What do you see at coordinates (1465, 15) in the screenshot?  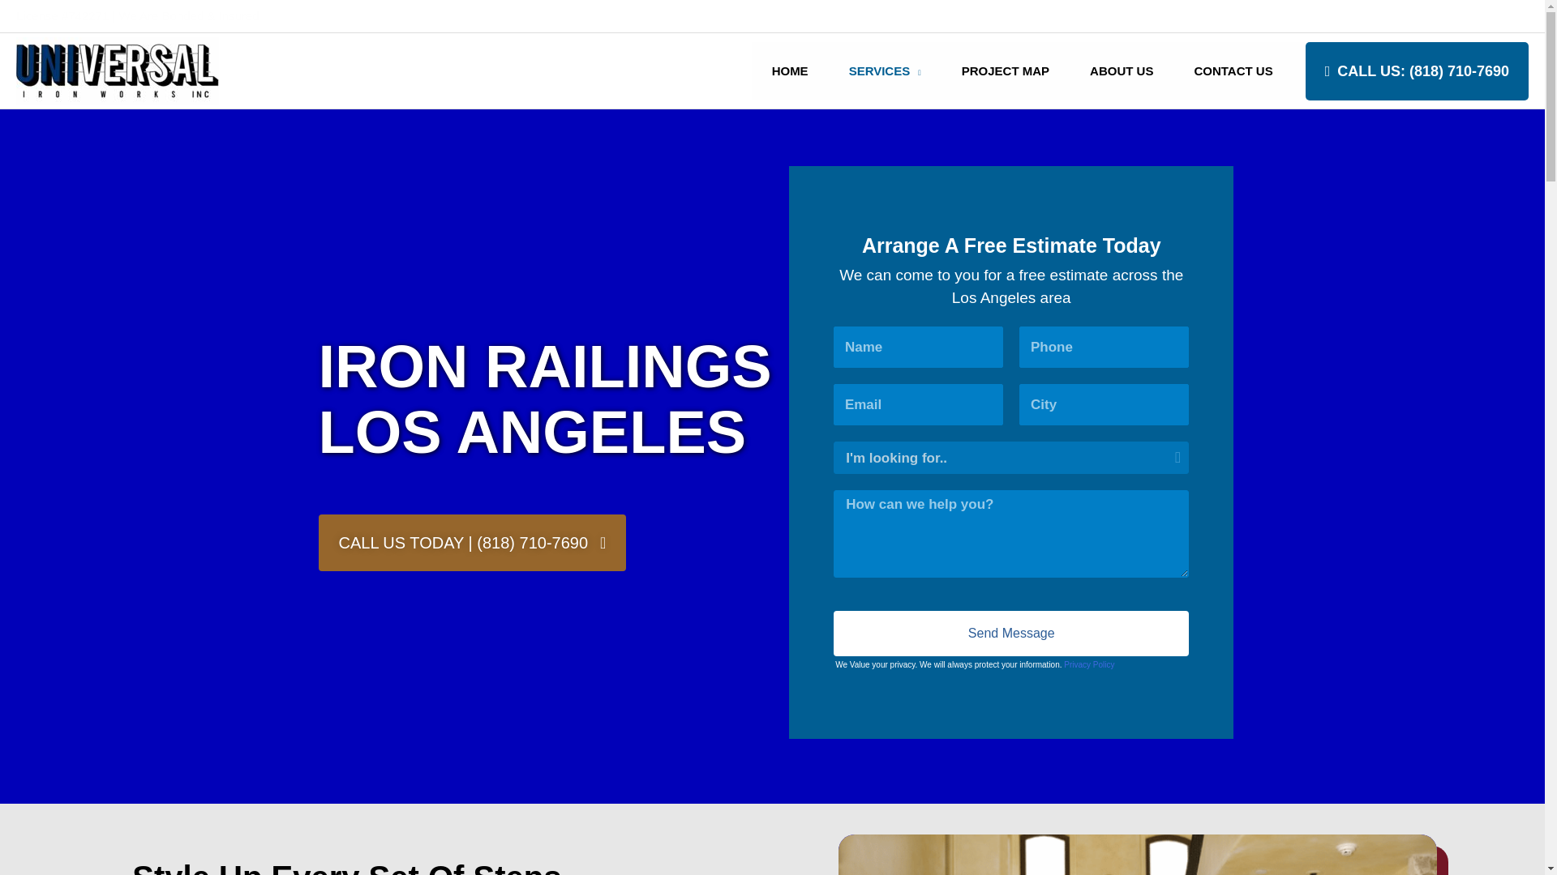 I see `Contact Us For A Quote` at bounding box center [1465, 15].